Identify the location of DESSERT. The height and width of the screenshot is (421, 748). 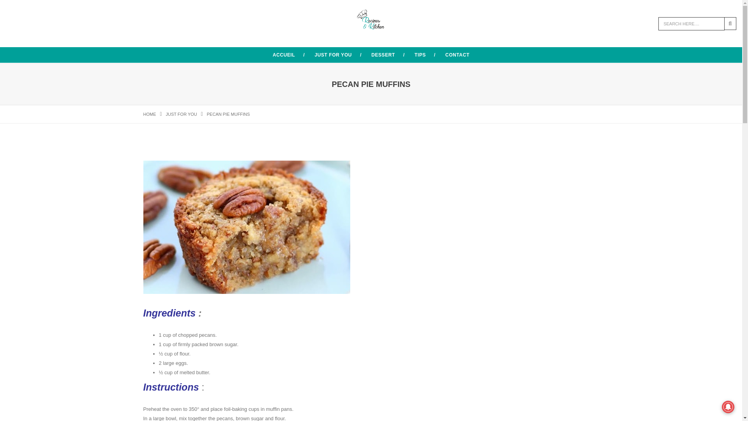
(383, 55).